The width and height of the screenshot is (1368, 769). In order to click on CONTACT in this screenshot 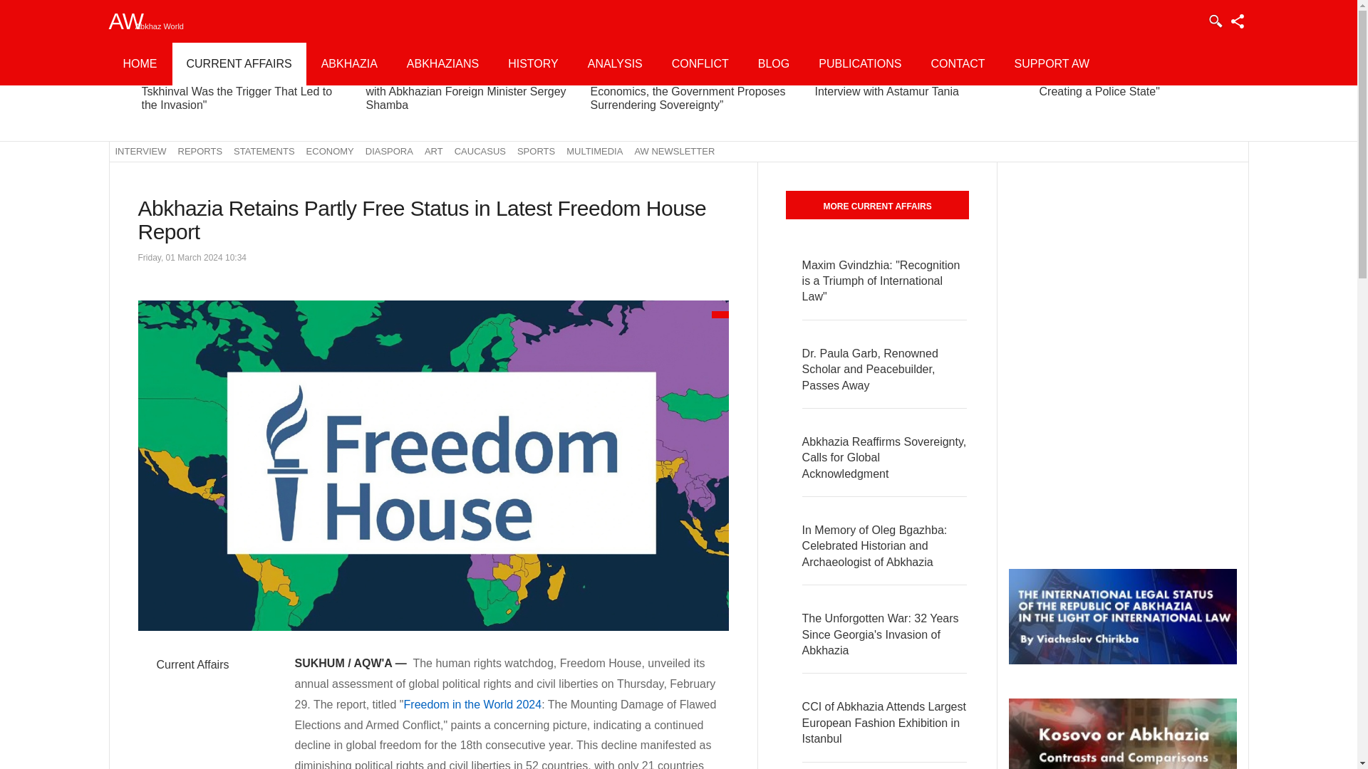, I will do `click(958, 64)`.